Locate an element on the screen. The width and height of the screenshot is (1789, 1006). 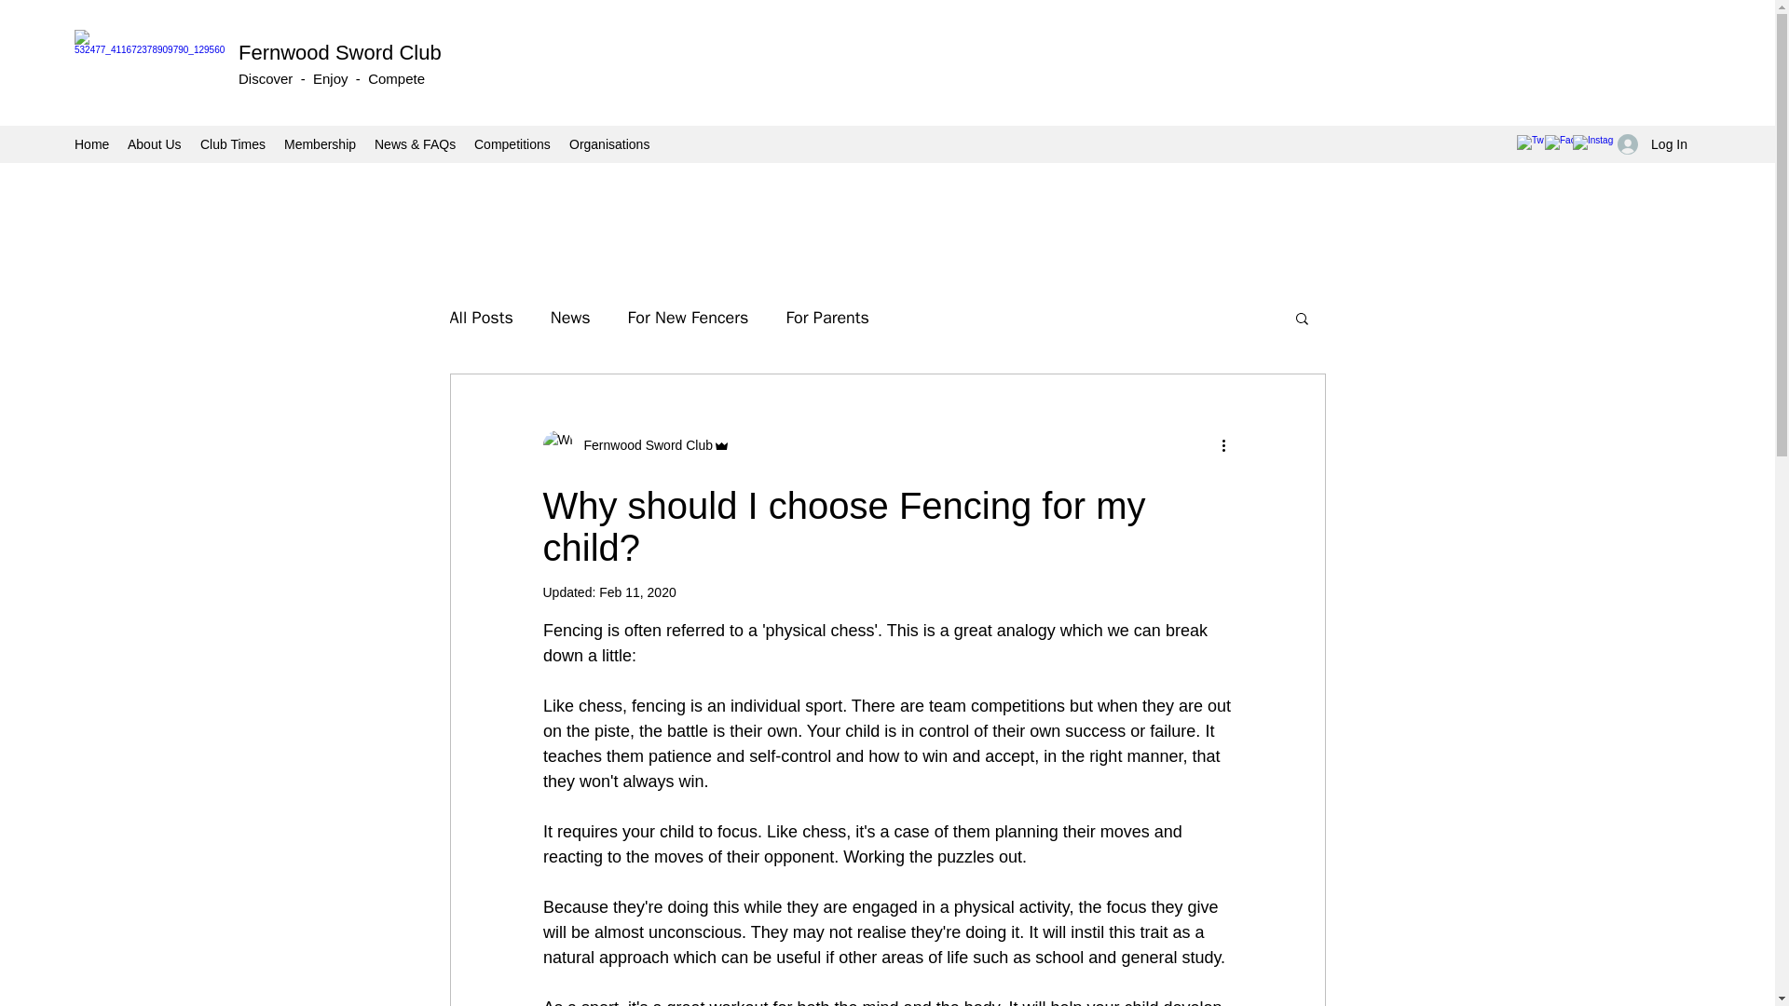
Fernwood Sword Club is located at coordinates (635, 445).